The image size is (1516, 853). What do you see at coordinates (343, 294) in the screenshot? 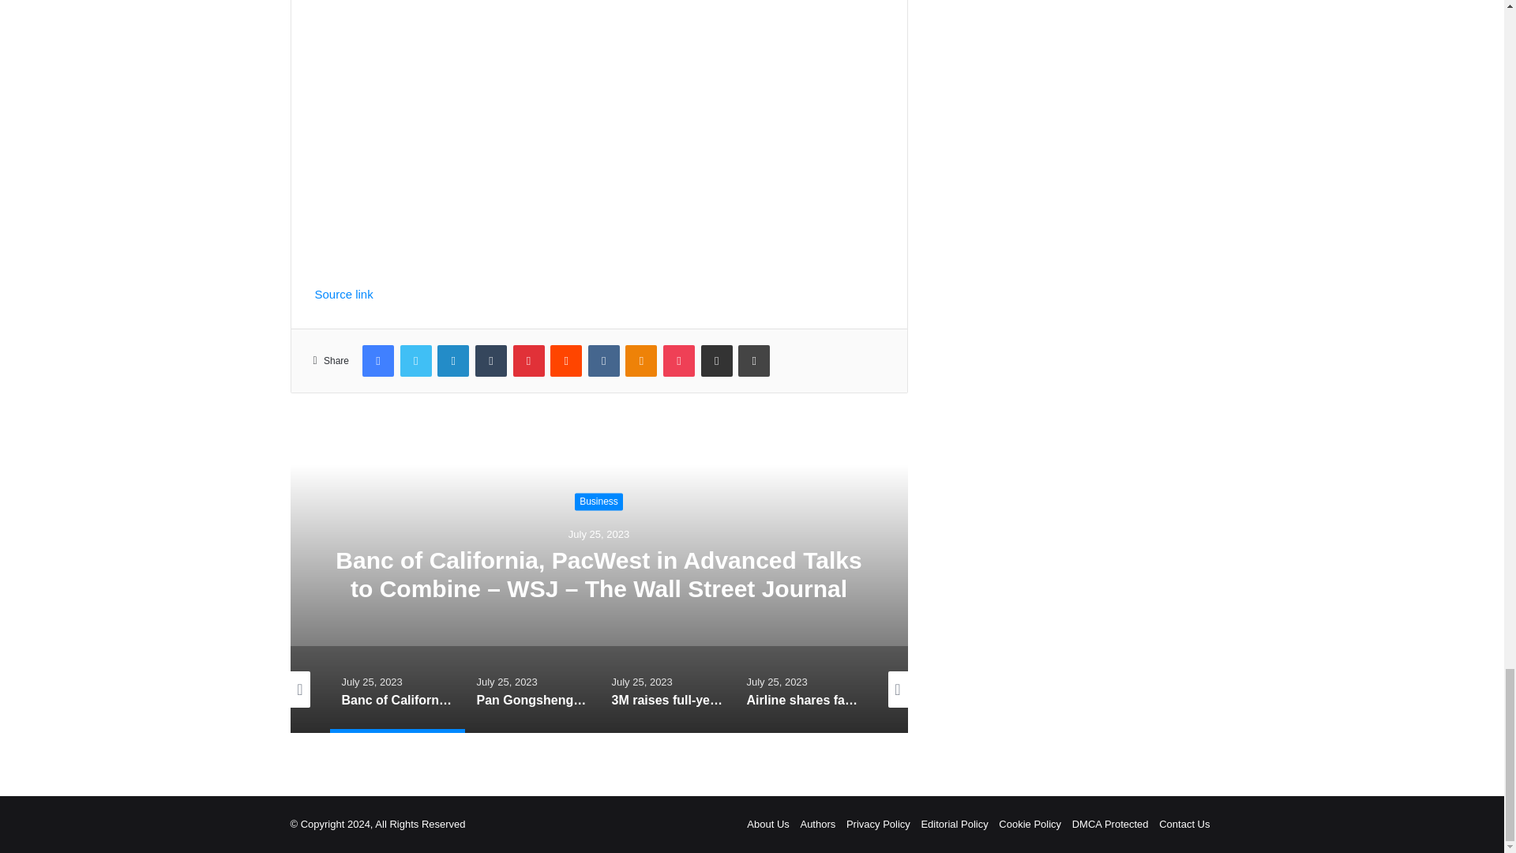
I see `Source link` at bounding box center [343, 294].